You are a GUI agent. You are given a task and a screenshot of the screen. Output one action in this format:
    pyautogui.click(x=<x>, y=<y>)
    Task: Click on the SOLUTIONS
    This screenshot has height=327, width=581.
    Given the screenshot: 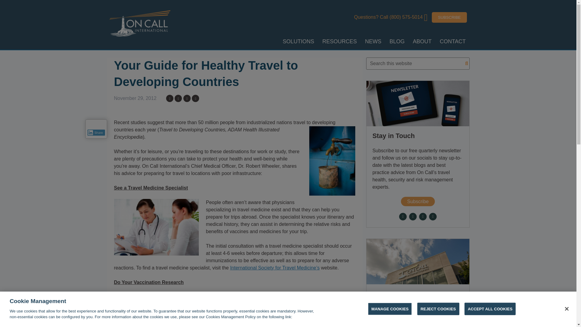 What is the action you would take?
    pyautogui.click(x=298, y=41)
    